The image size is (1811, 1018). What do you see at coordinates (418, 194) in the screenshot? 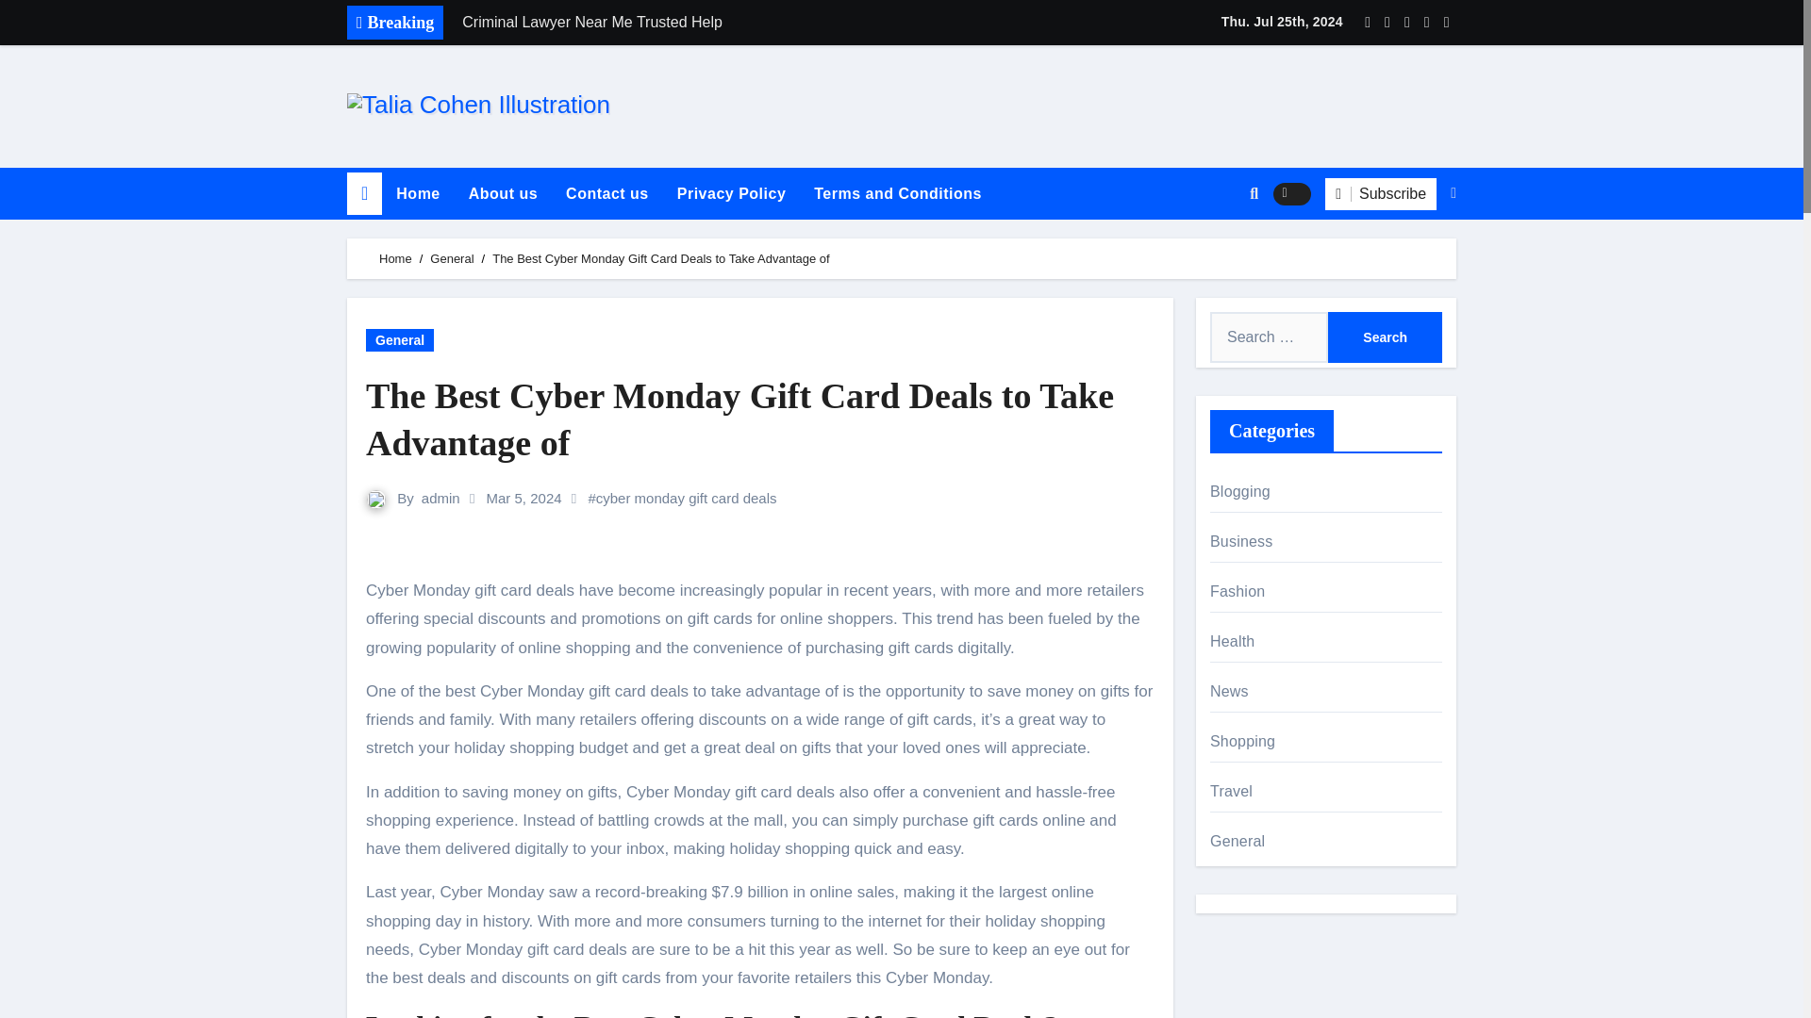
I see `Home` at bounding box center [418, 194].